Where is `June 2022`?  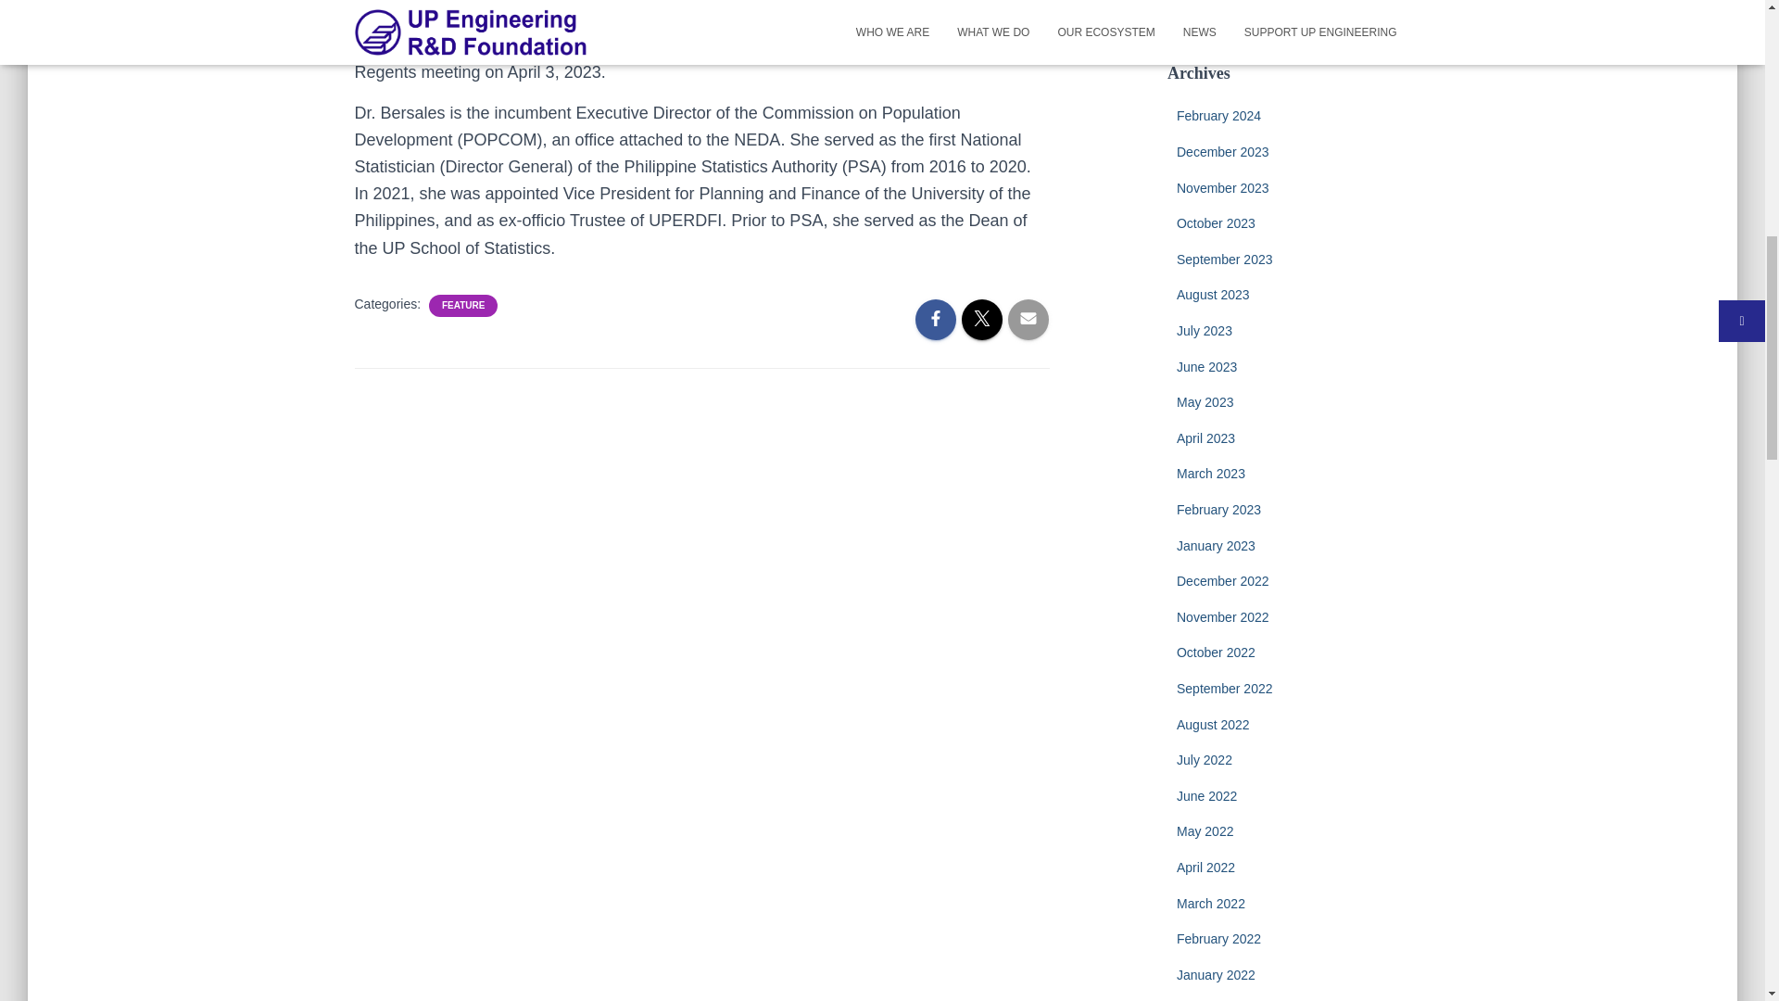
June 2022 is located at coordinates (1206, 796).